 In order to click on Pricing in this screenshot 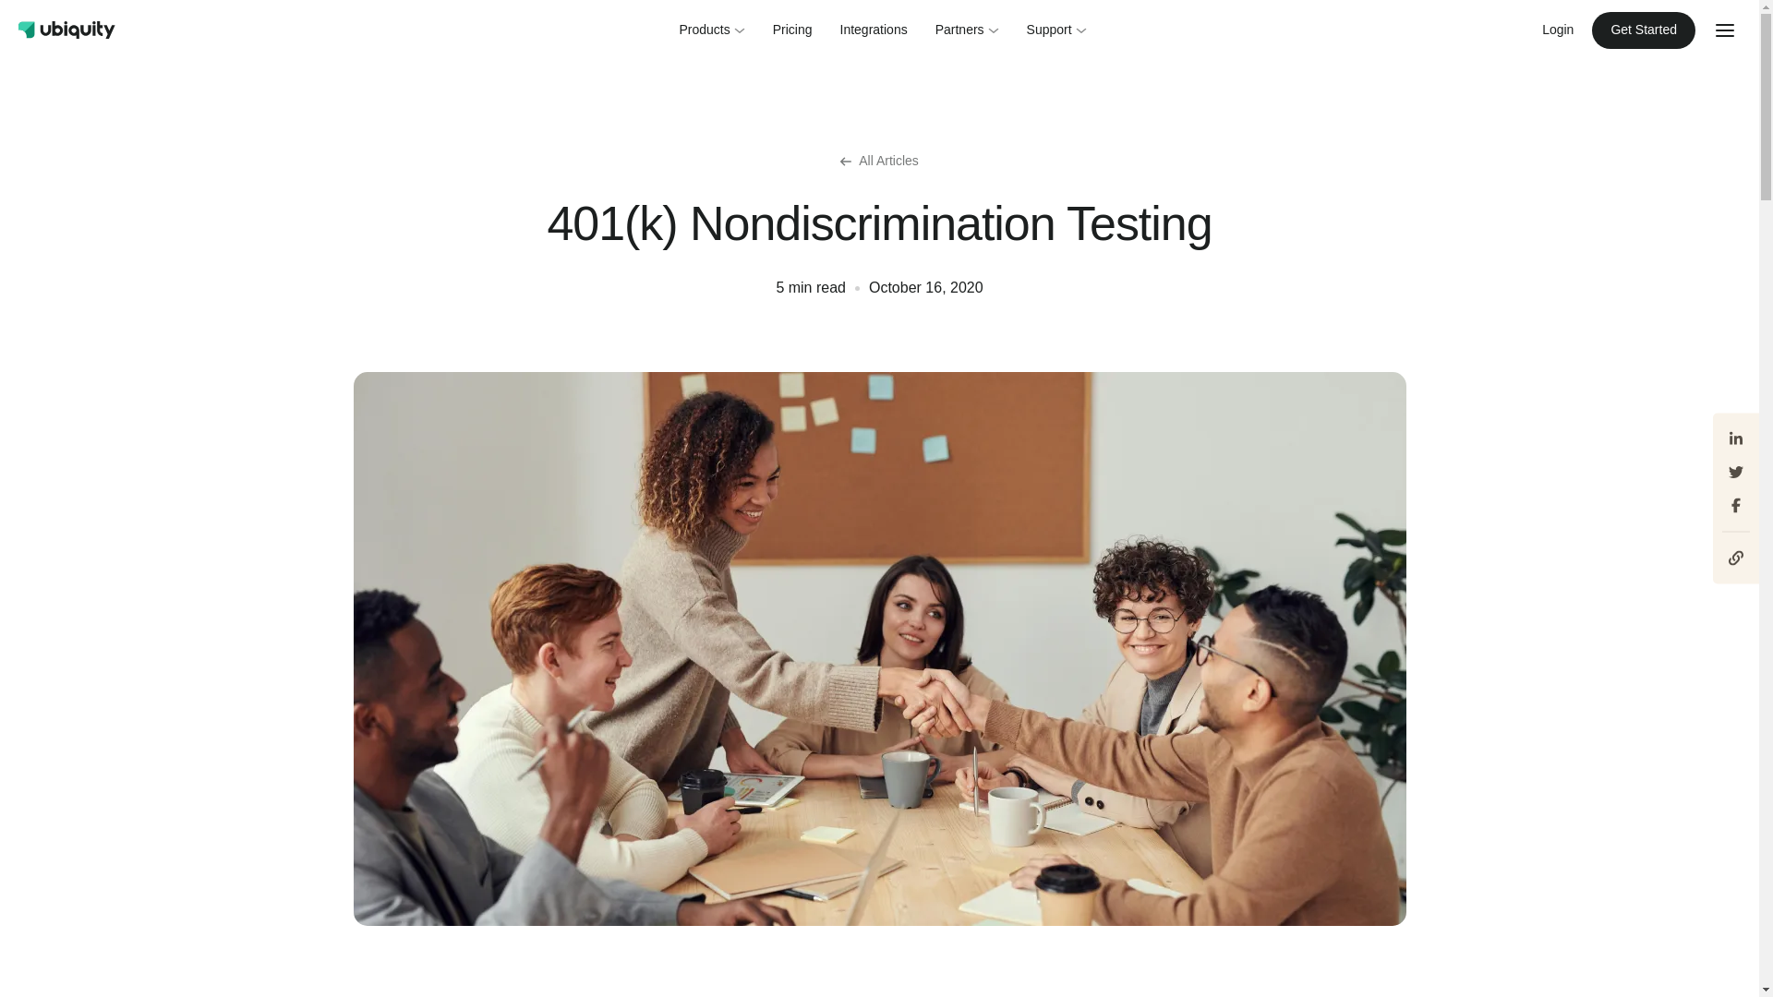, I will do `click(792, 30)`.